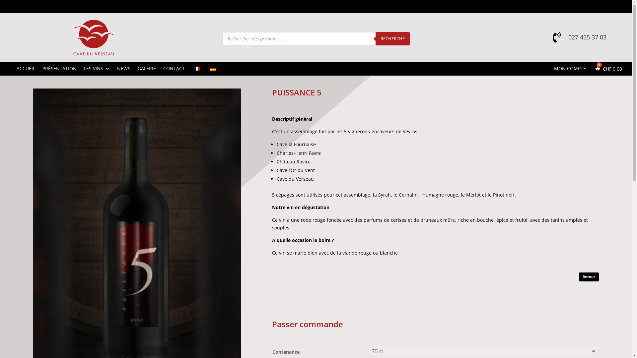 The height and width of the screenshot is (358, 637). I want to click on French, so click(197, 69).